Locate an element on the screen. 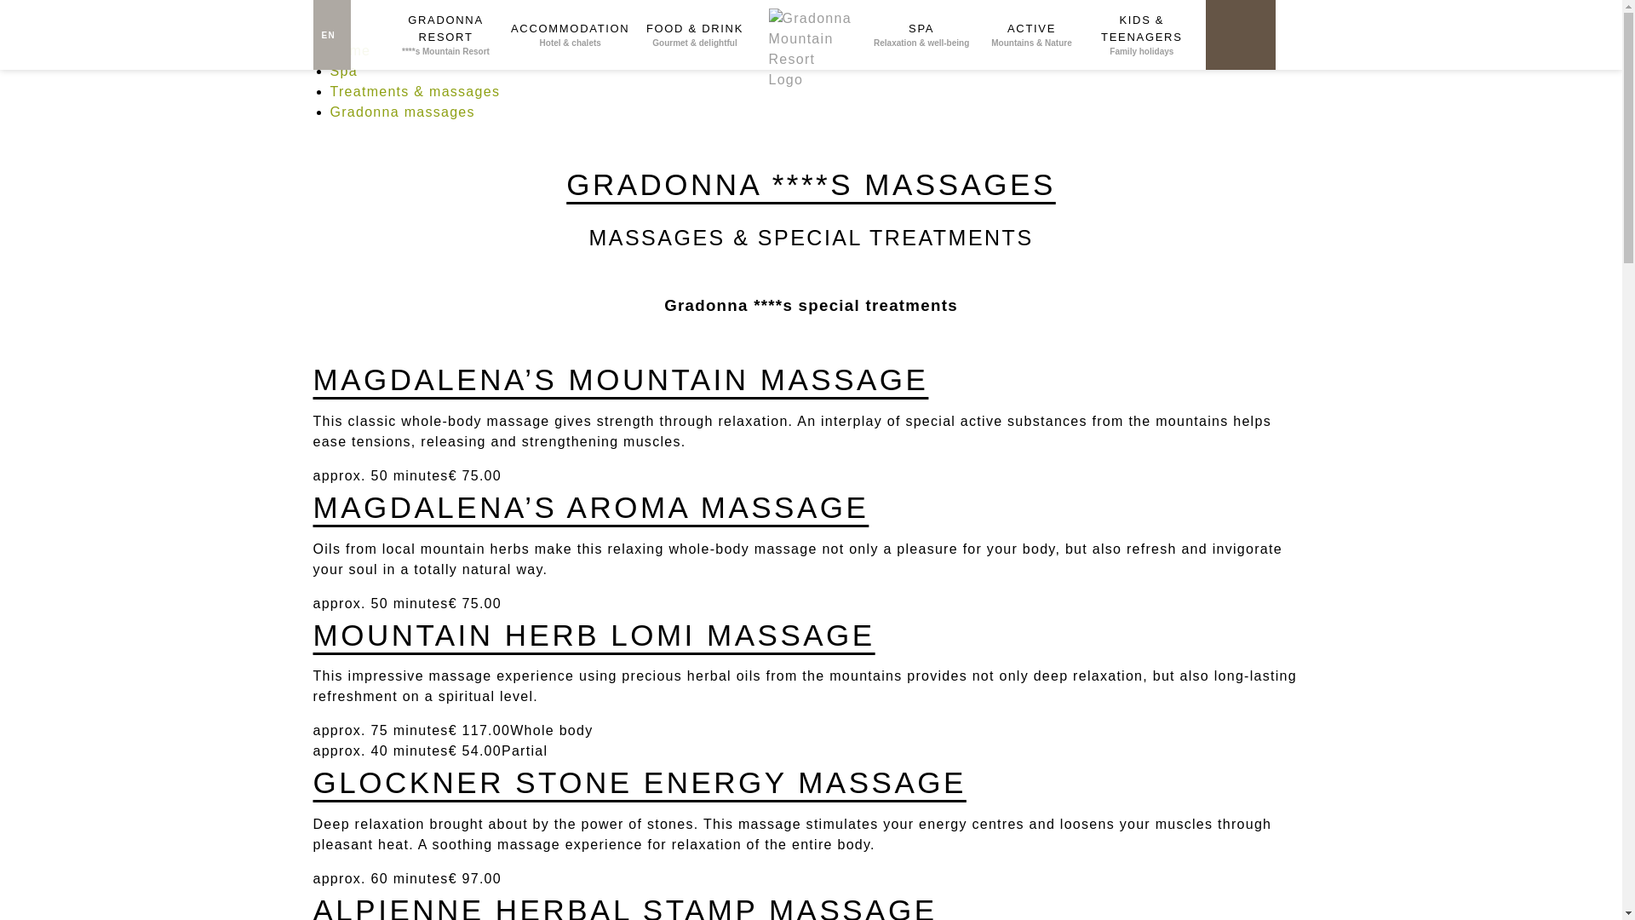 The height and width of the screenshot is (920, 1635). ACTIVE is located at coordinates (1031, 35).